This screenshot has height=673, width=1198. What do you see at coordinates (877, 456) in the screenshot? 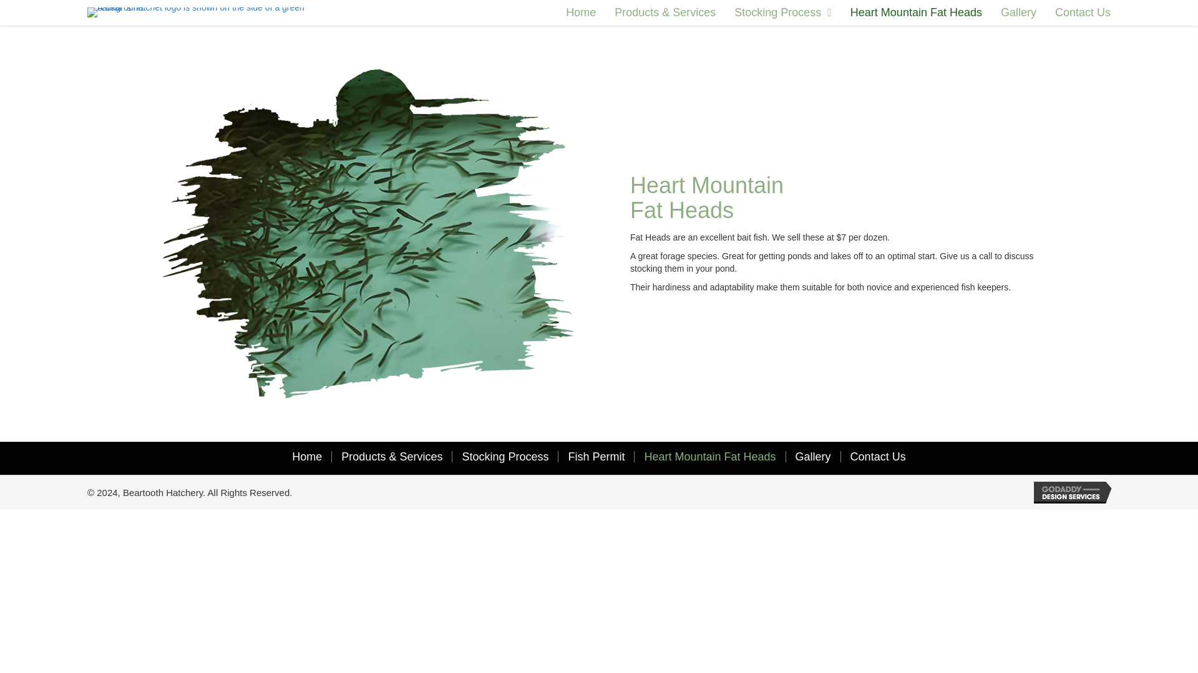
I see `Contact Us` at bounding box center [877, 456].